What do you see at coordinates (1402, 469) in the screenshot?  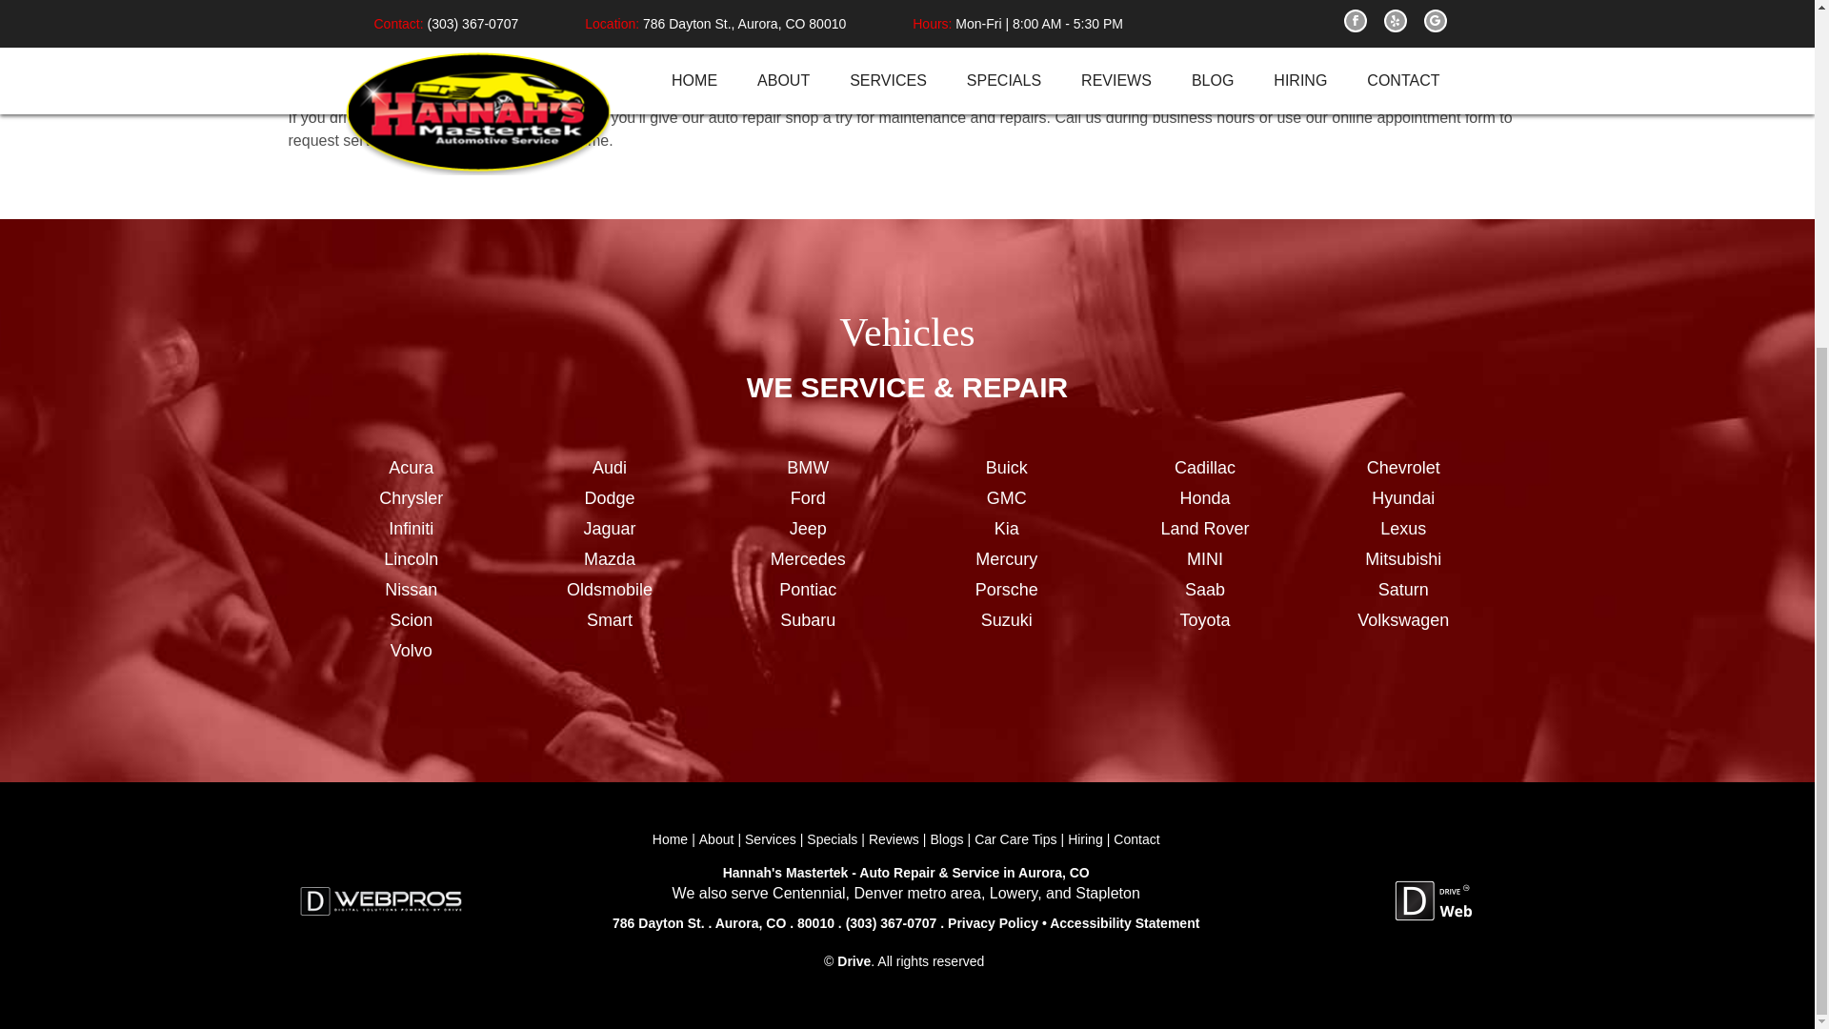 I see `Chevrolet` at bounding box center [1402, 469].